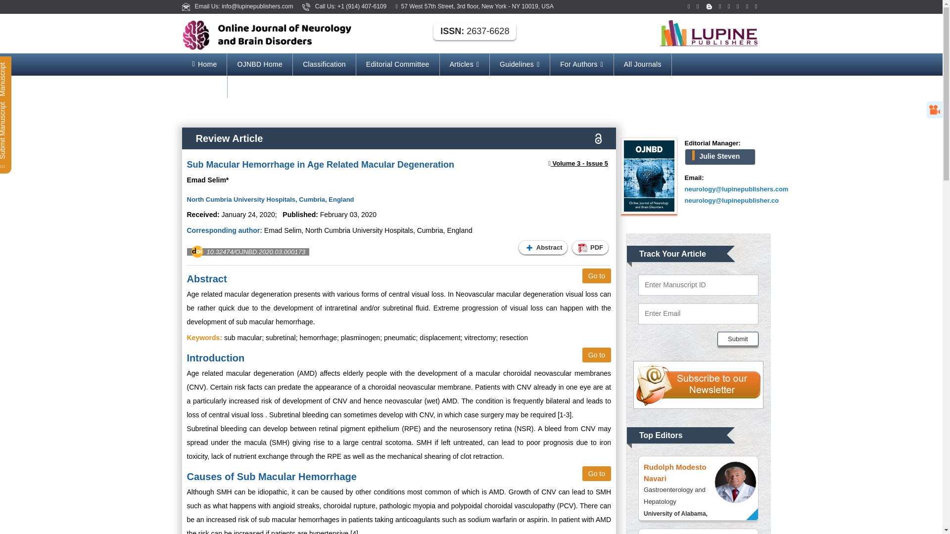 This screenshot has width=950, height=534. What do you see at coordinates (582, 64) in the screenshot?
I see `For Authors` at bounding box center [582, 64].